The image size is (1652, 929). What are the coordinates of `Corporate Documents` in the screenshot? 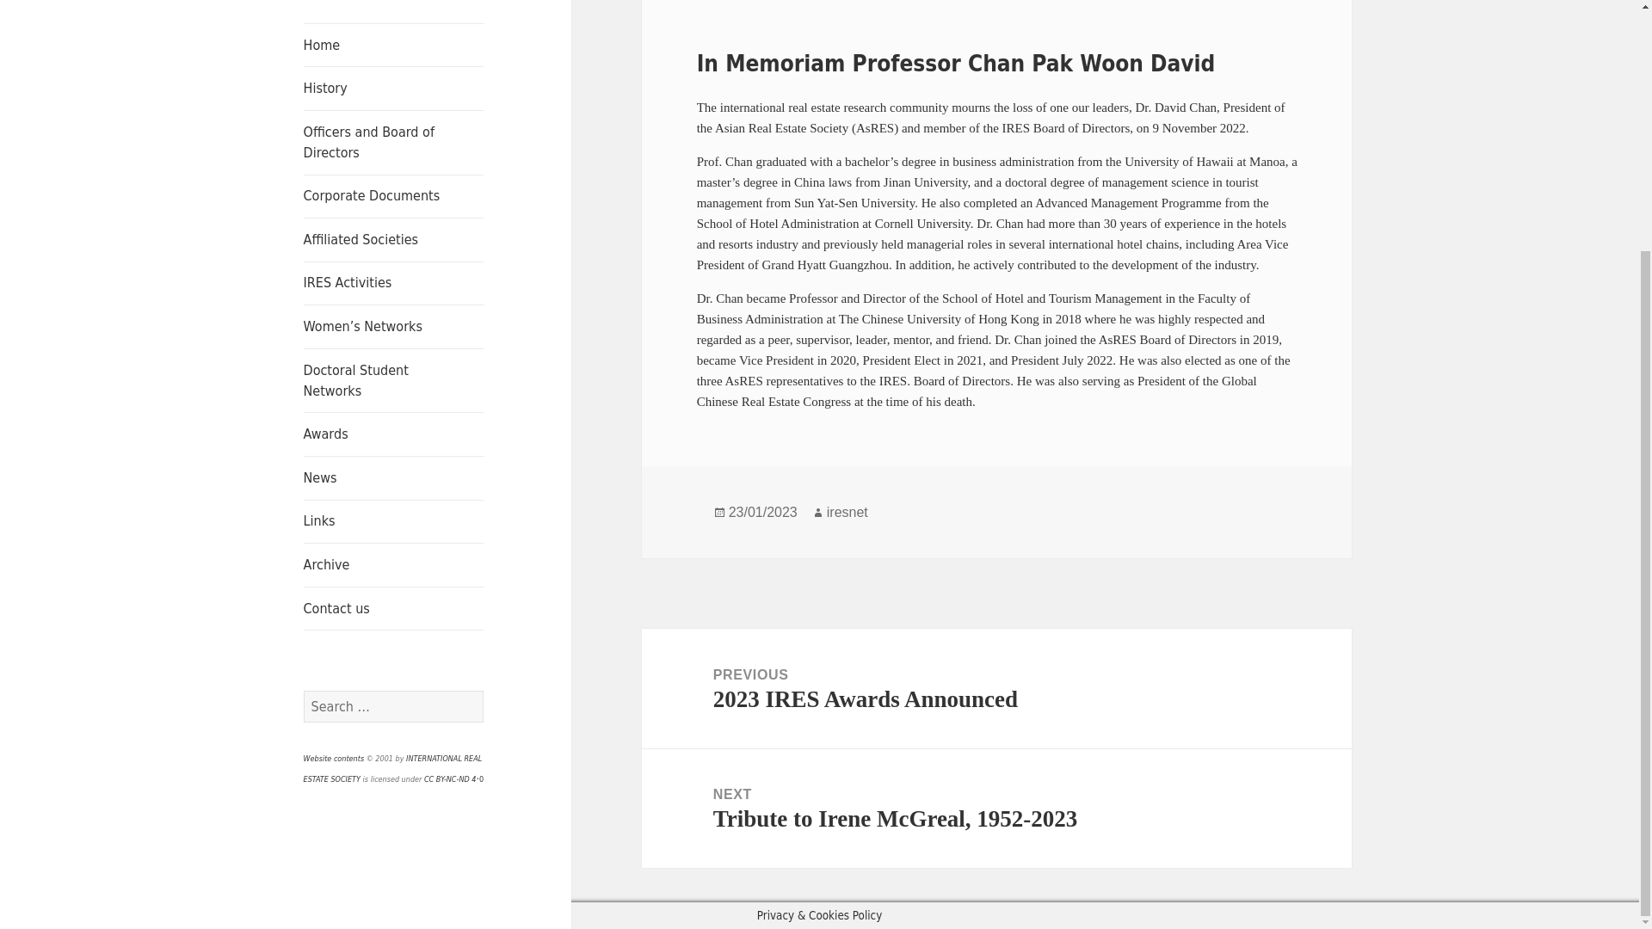 It's located at (394, 196).